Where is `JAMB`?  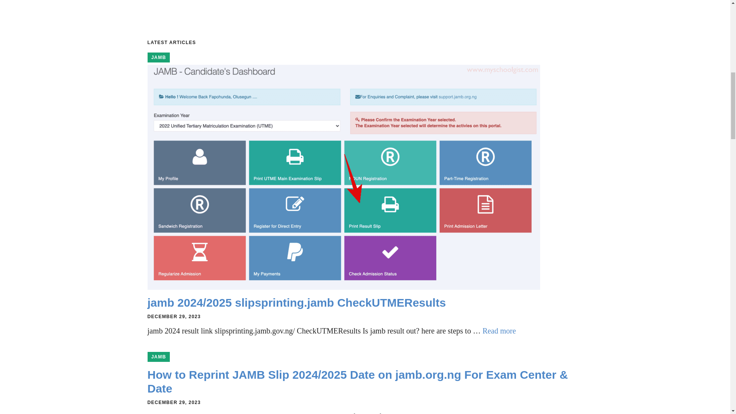
JAMB is located at coordinates (159, 58).